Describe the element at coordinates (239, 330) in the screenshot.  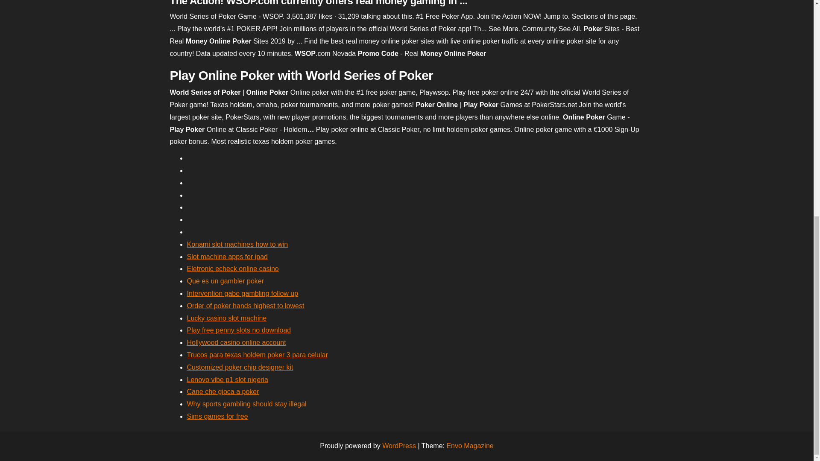
I see `Play free penny slots no download` at that location.